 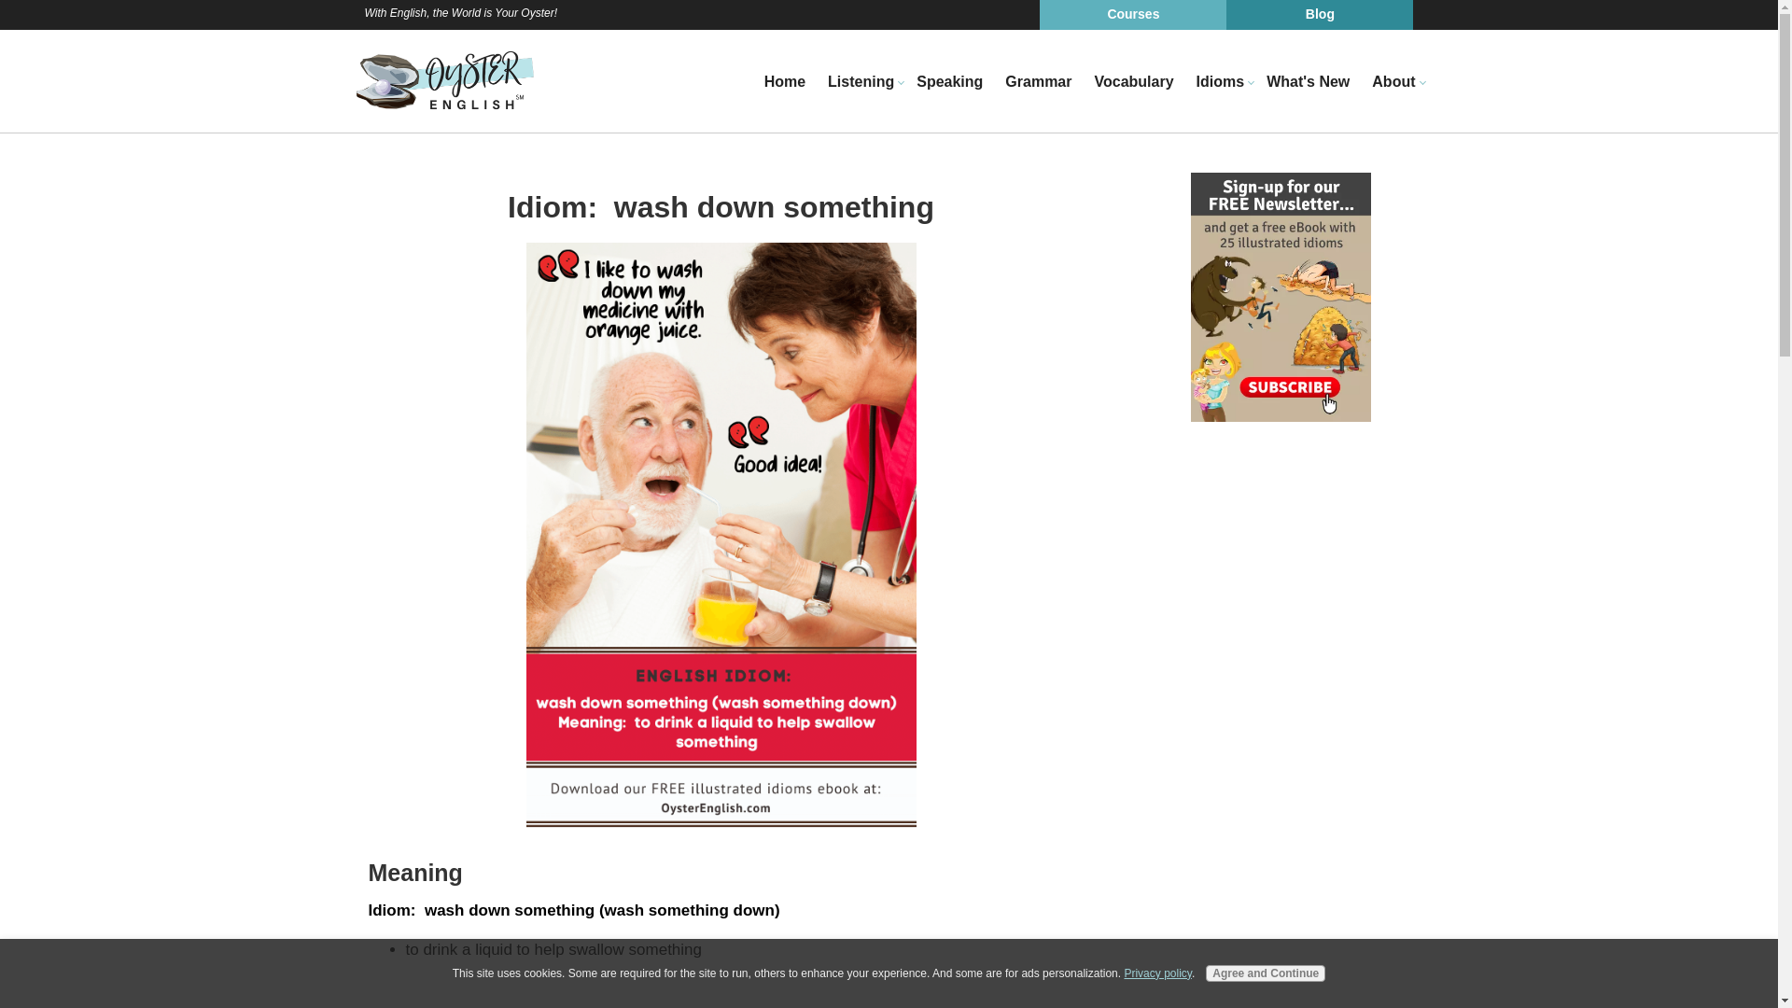 What do you see at coordinates (1133, 82) in the screenshot?
I see `Vocabulary` at bounding box center [1133, 82].